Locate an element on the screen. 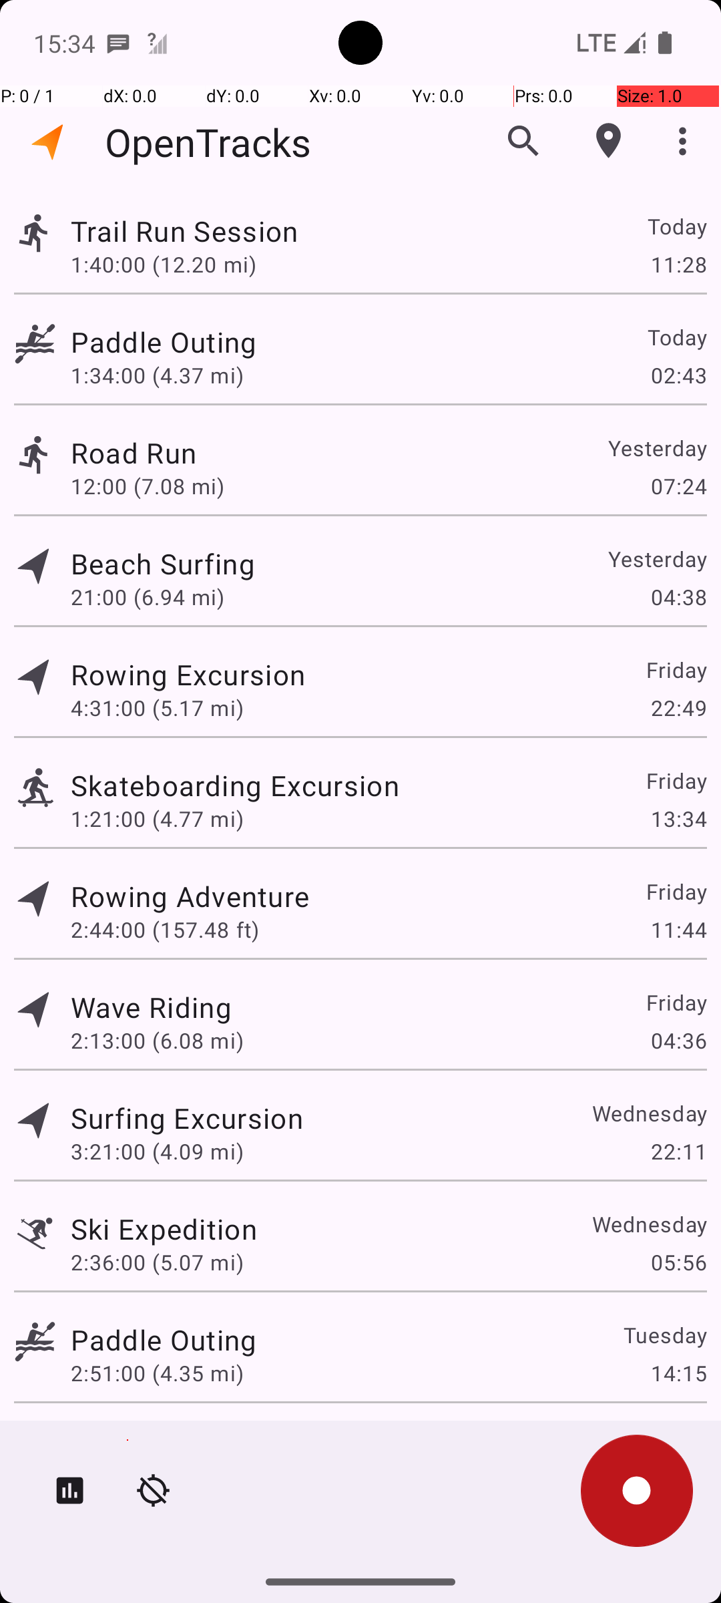 The height and width of the screenshot is (1603, 721). 2:51:00 (4.35 mi) is located at coordinates (158, 1373).